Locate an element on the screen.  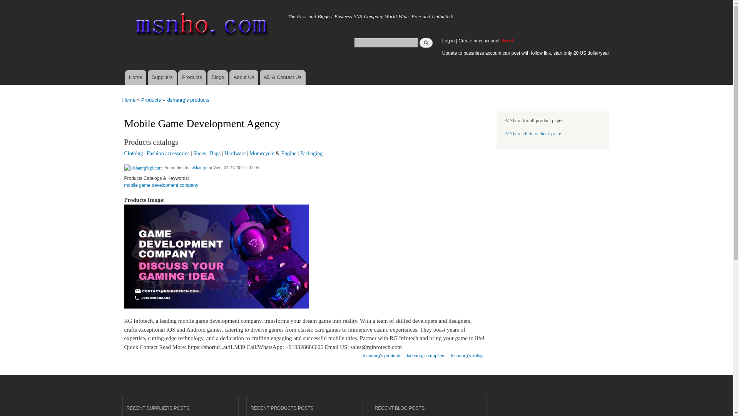
Motorcycle is located at coordinates (262, 153).